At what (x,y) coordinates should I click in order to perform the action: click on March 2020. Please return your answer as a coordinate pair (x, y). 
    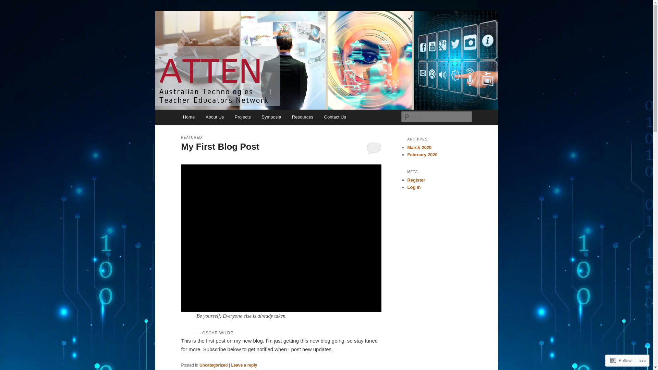
    Looking at the image, I should click on (419, 147).